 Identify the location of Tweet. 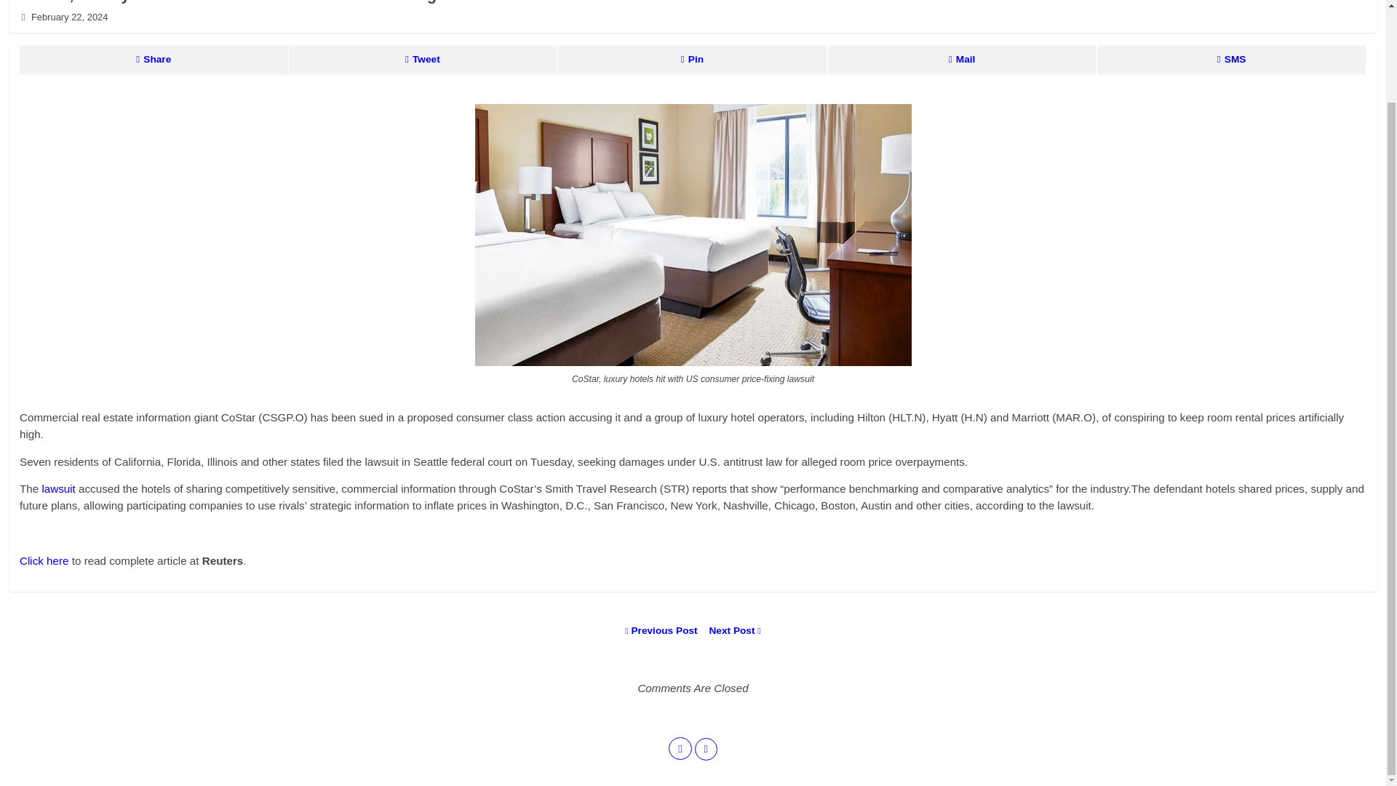
(422, 60).